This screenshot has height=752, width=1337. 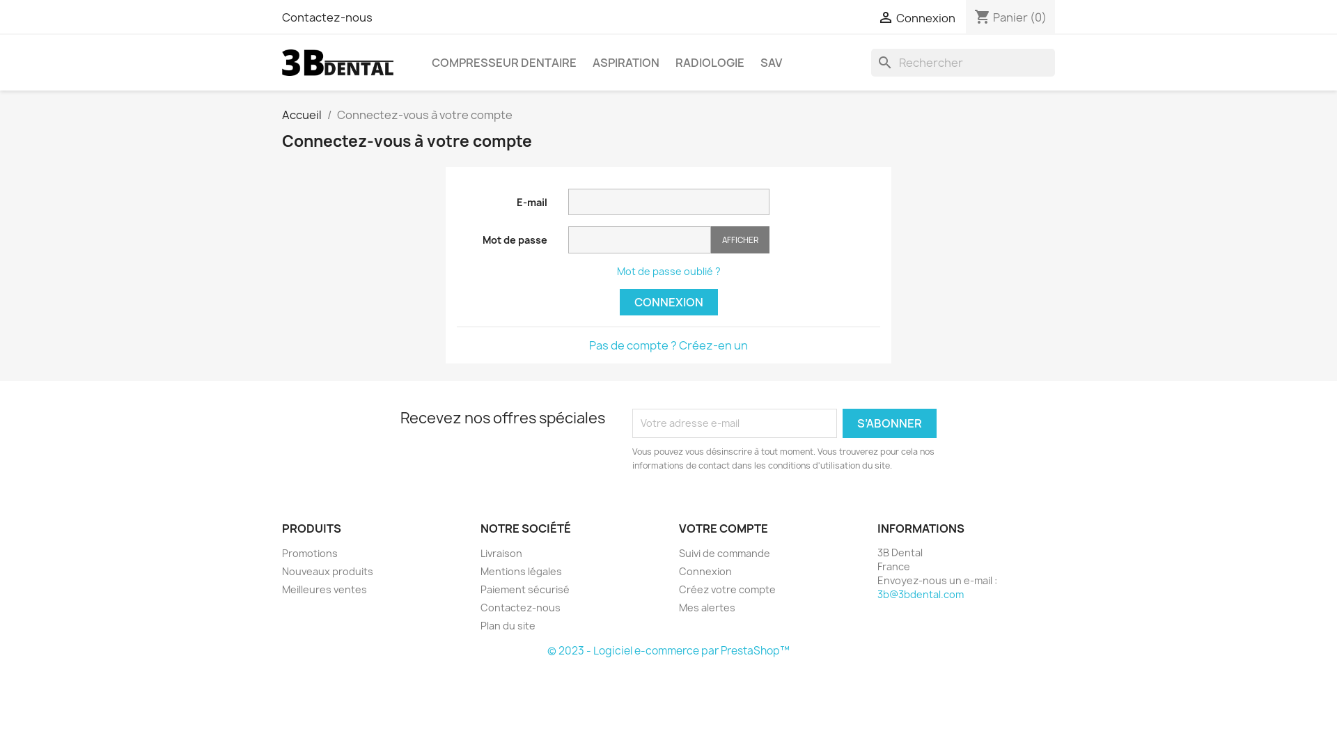 I want to click on ASPIRATION, so click(x=626, y=63).